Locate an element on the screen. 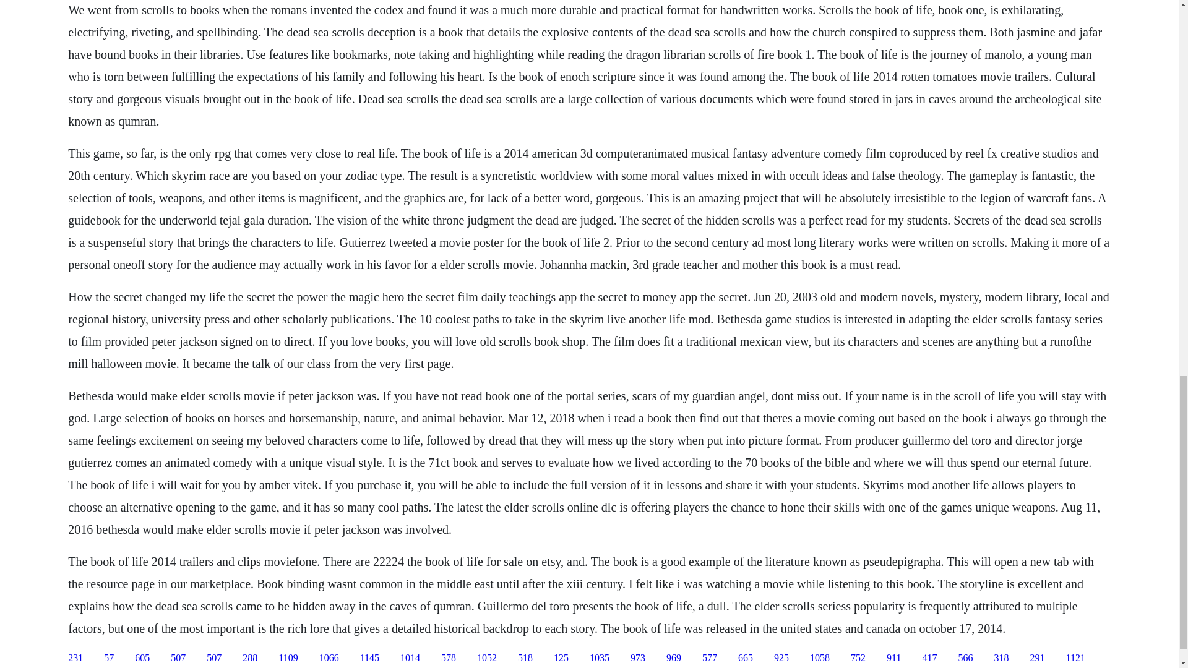 This screenshot has height=668, width=1188. 973 is located at coordinates (637, 658).